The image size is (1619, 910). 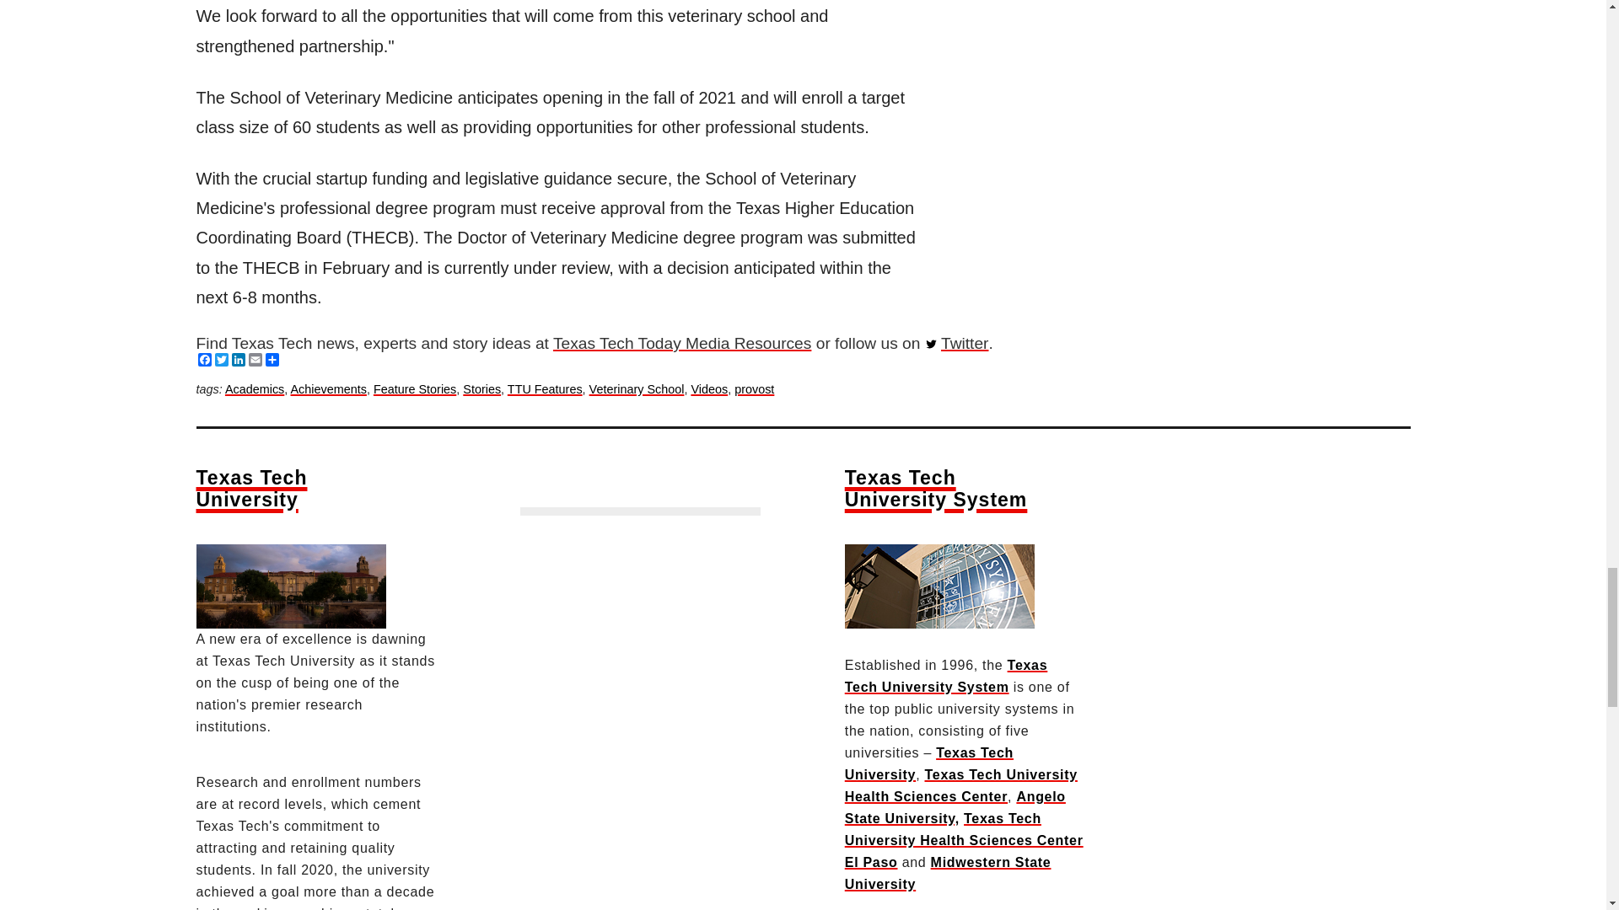 What do you see at coordinates (965, 343) in the screenshot?
I see `Twitter` at bounding box center [965, 343].